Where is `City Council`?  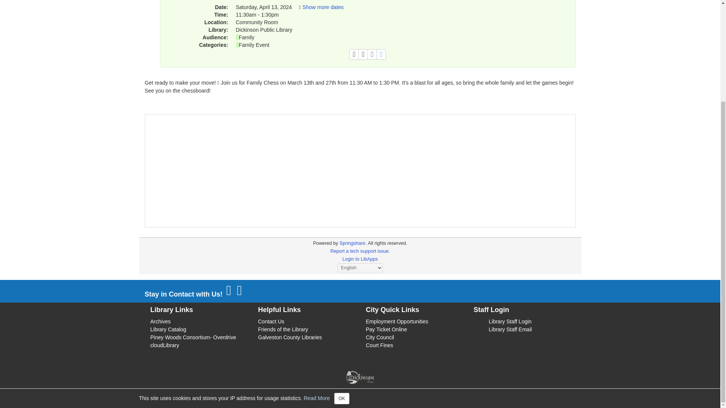
City Council is located at coordinates (380, 337).